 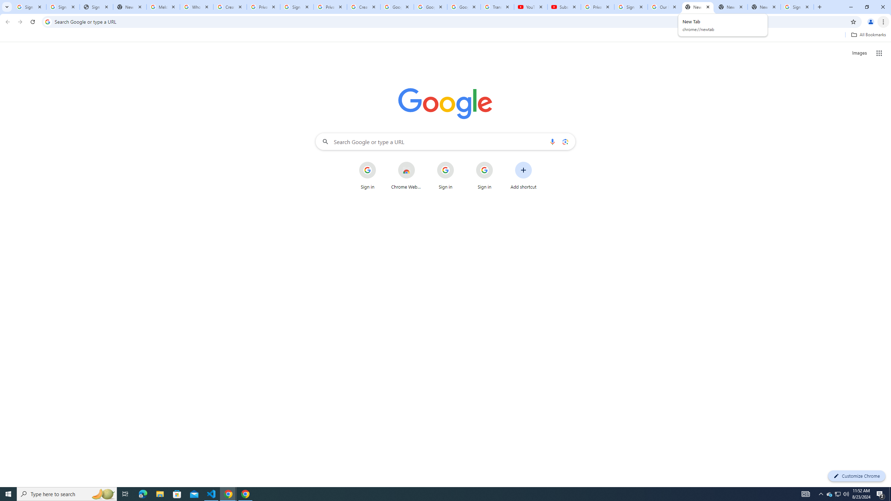 I want to click on Sign in - Google Accounts, so click(x=63, y=7).